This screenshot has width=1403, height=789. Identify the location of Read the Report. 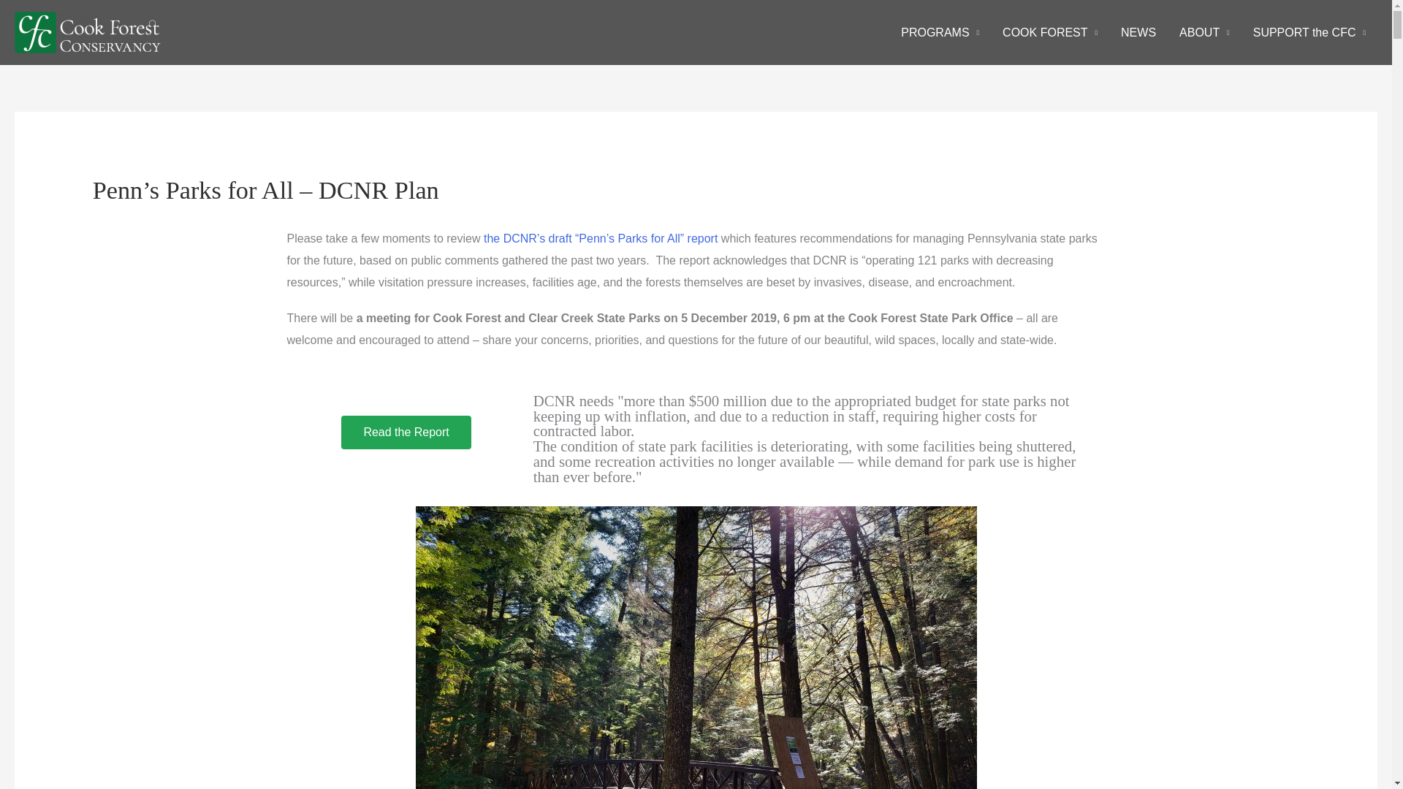
(405, 432).